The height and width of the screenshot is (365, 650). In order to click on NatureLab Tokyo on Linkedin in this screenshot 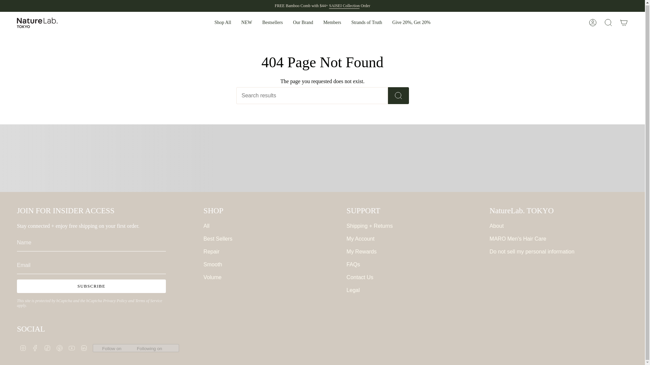, I will do `click(84, 347)`.